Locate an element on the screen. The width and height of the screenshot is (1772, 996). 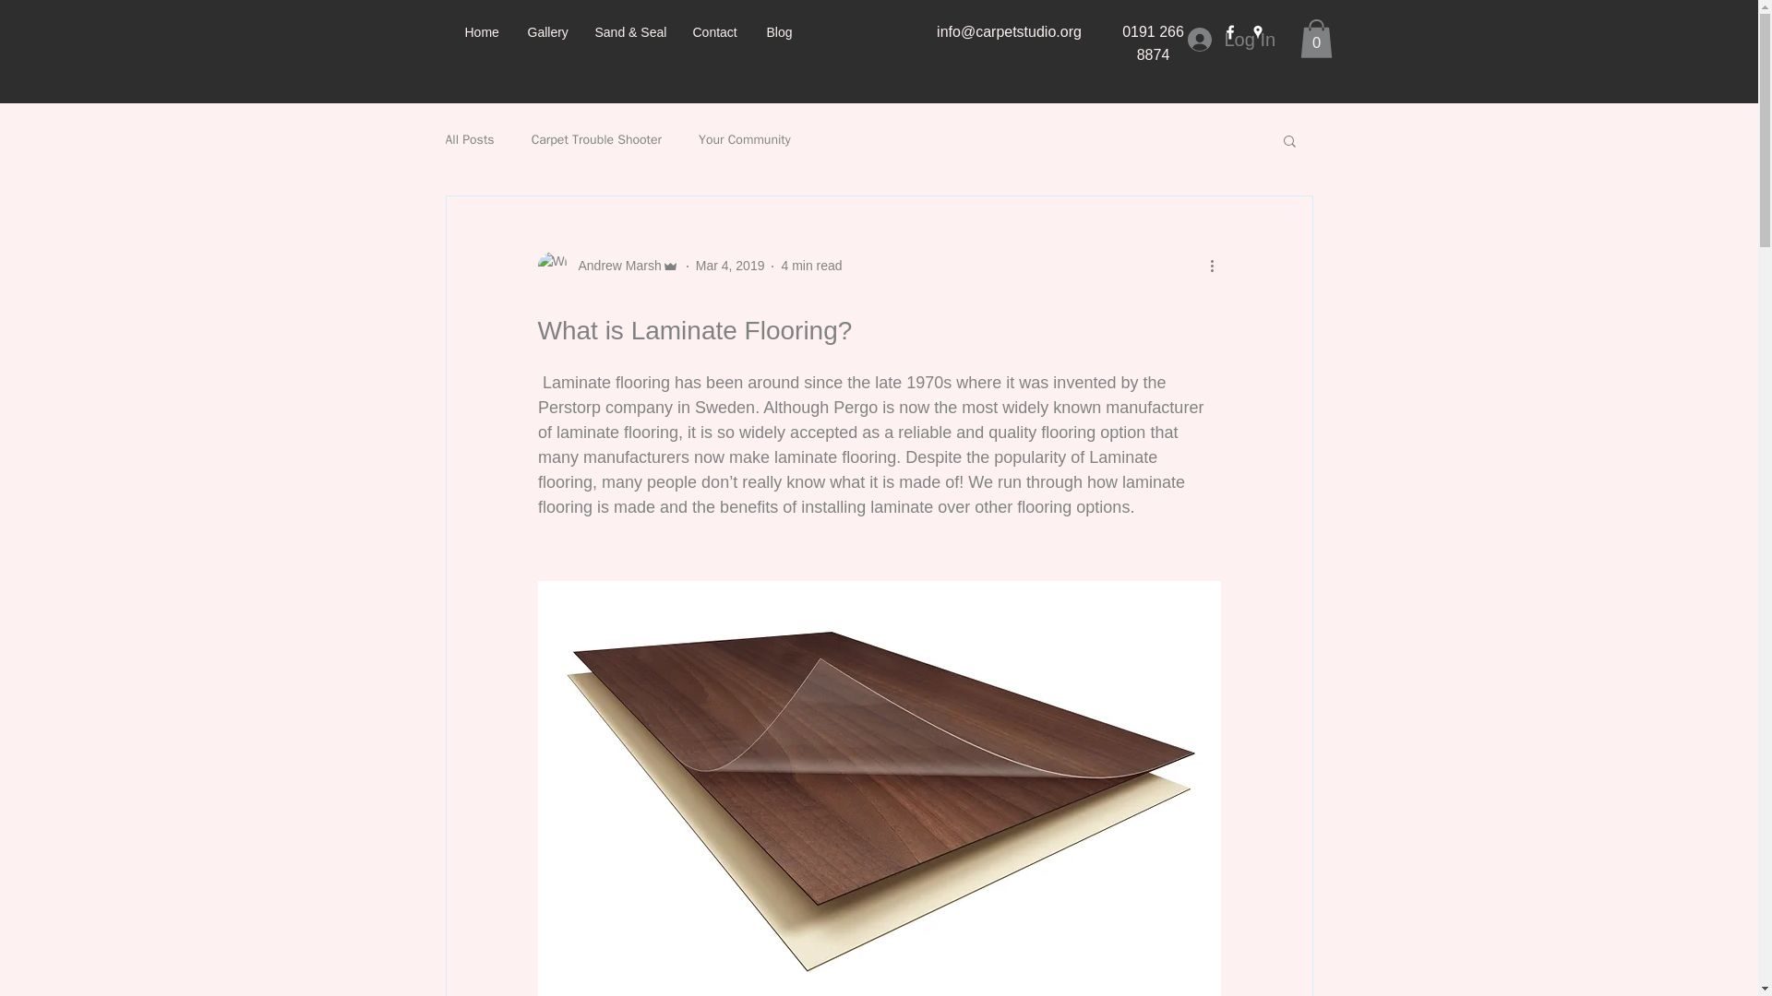
Gallery is located at coordinates (546, 31).